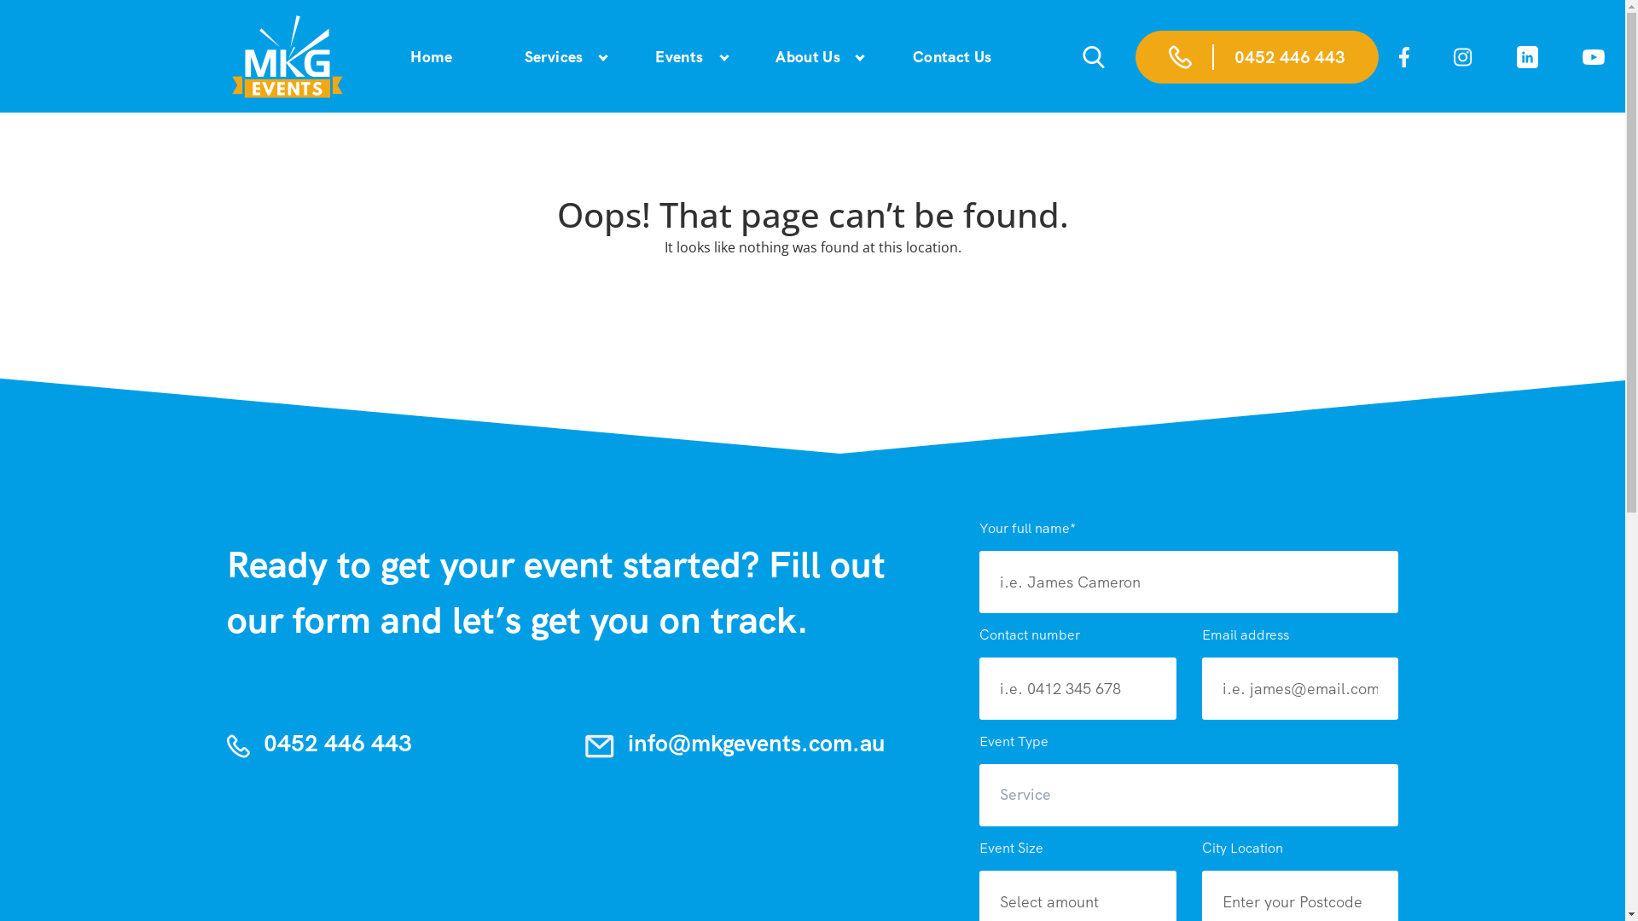  I want to click on Services, so click(555, 57).